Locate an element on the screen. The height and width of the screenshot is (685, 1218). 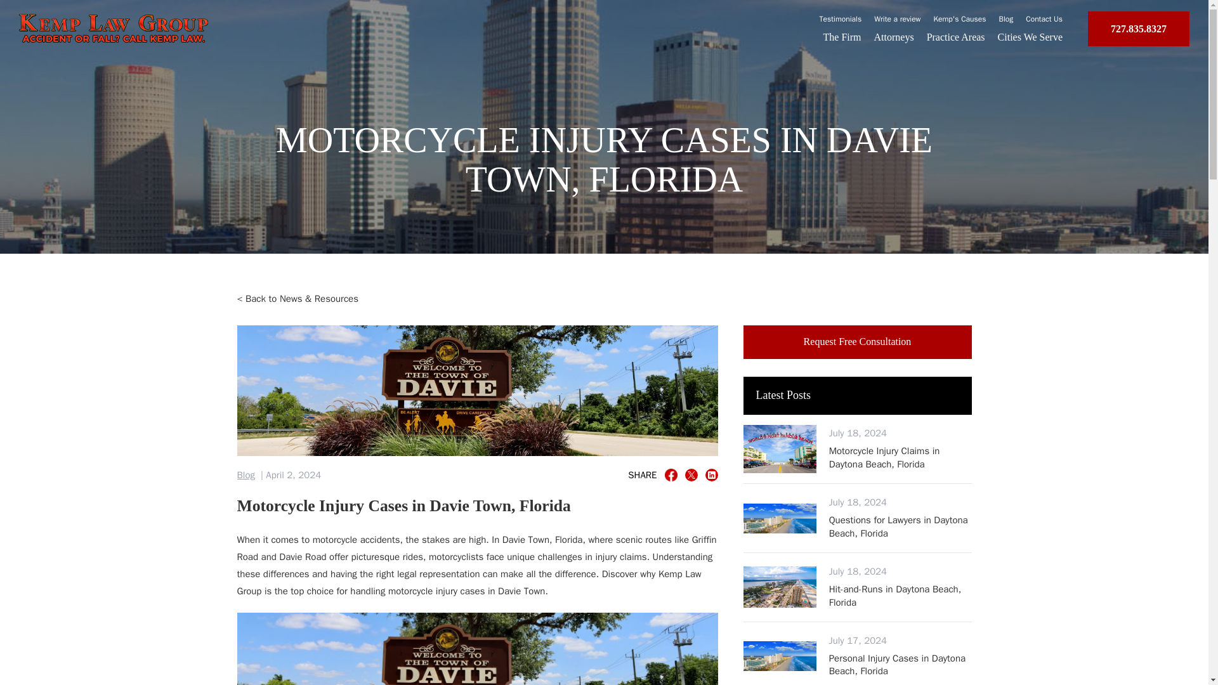
Blog is located at coordinates (1138, 29).